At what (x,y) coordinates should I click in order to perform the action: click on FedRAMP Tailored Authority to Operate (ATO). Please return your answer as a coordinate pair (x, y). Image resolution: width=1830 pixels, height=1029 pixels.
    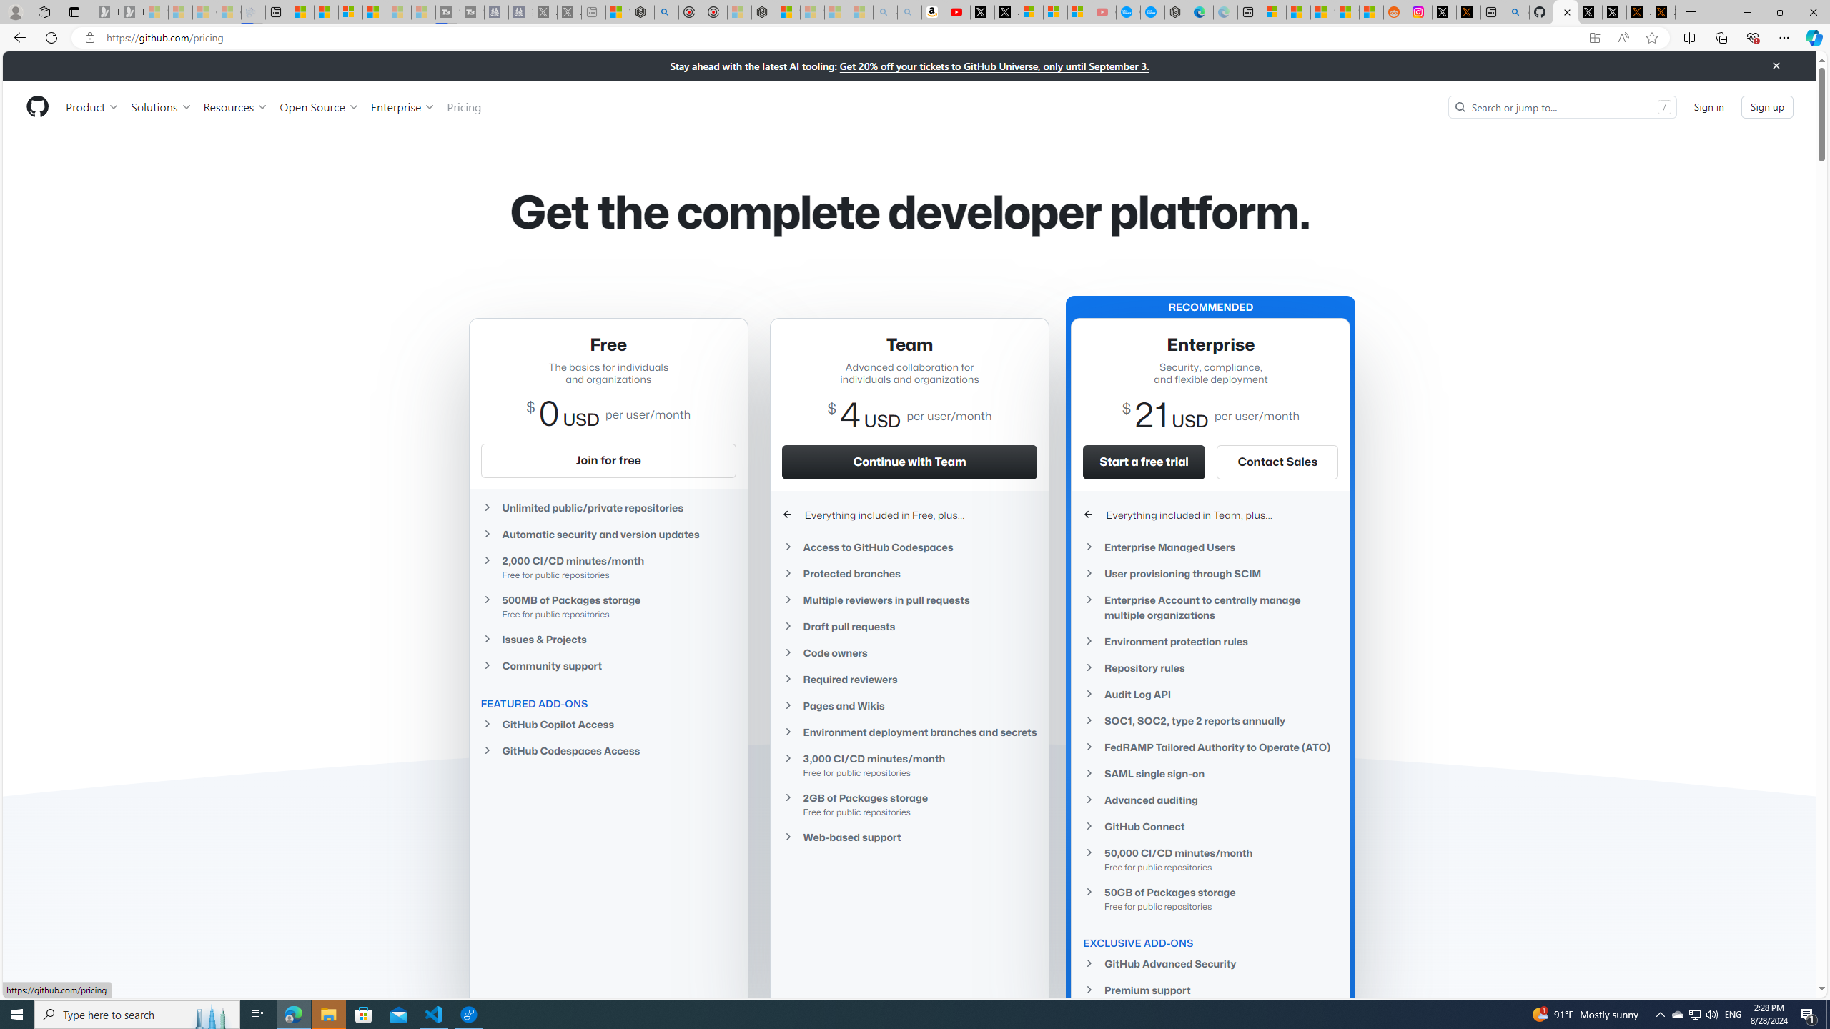
    Looking at the image, I should click on (1211, 747).